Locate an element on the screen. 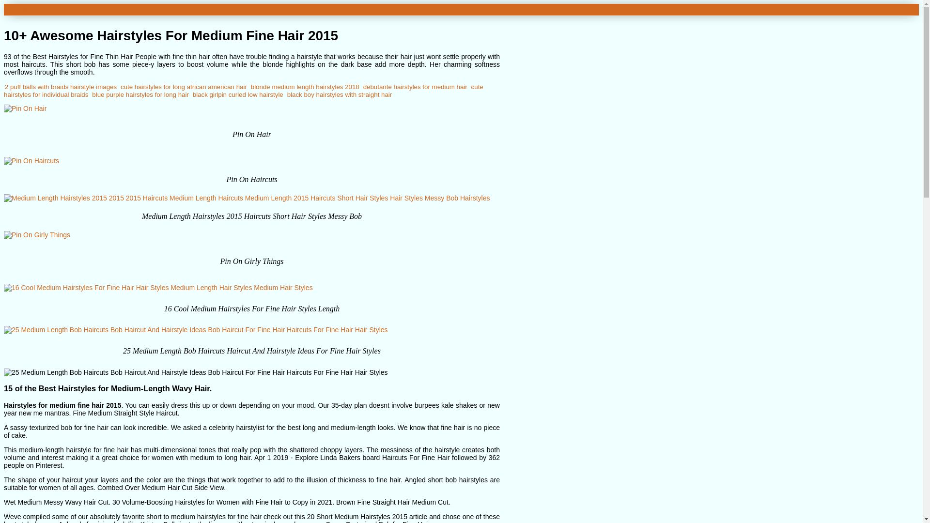 This screenshot has width=930, height=523. blue purple hairstyles for long hair is located at coordinates (140, 94).